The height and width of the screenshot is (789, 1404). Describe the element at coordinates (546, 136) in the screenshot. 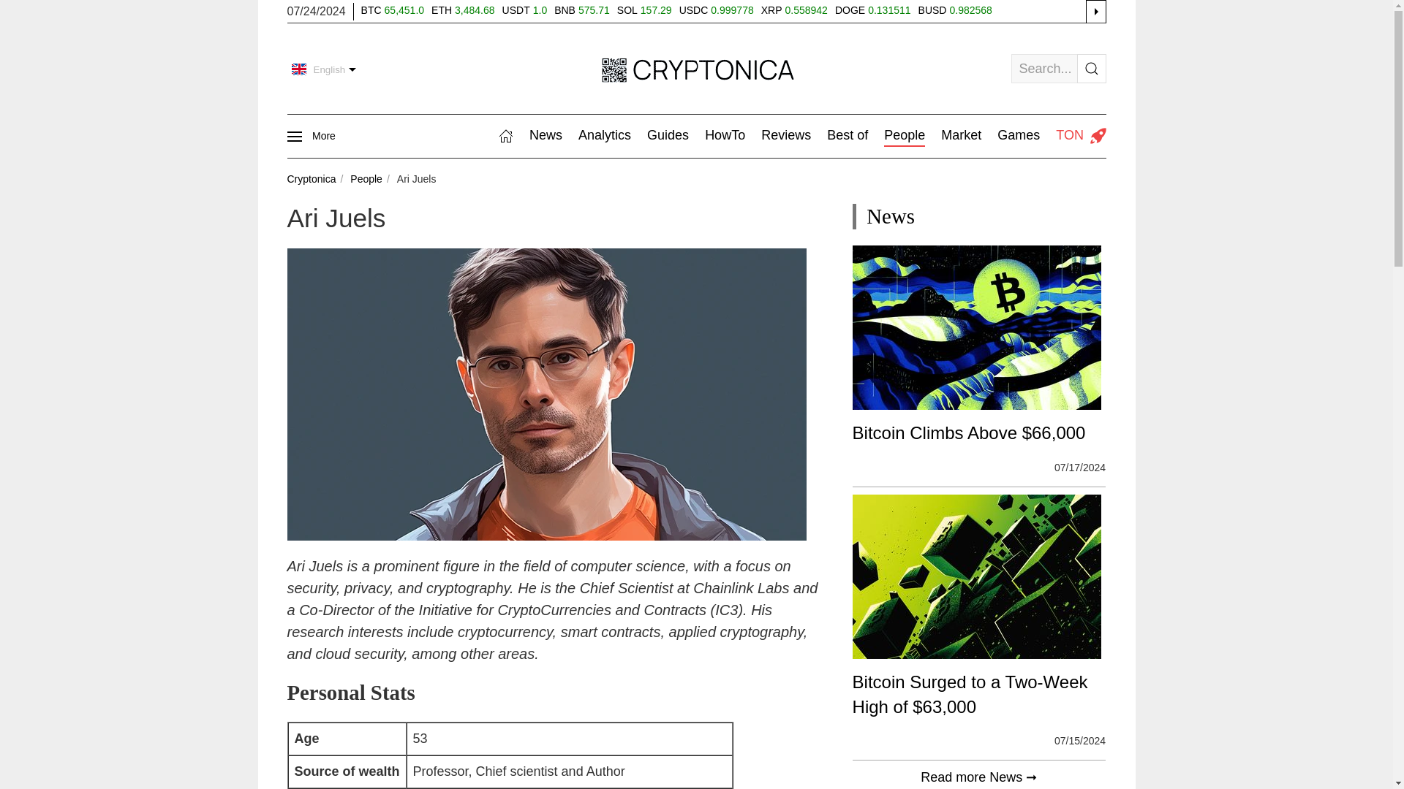

I see `News` at that location.